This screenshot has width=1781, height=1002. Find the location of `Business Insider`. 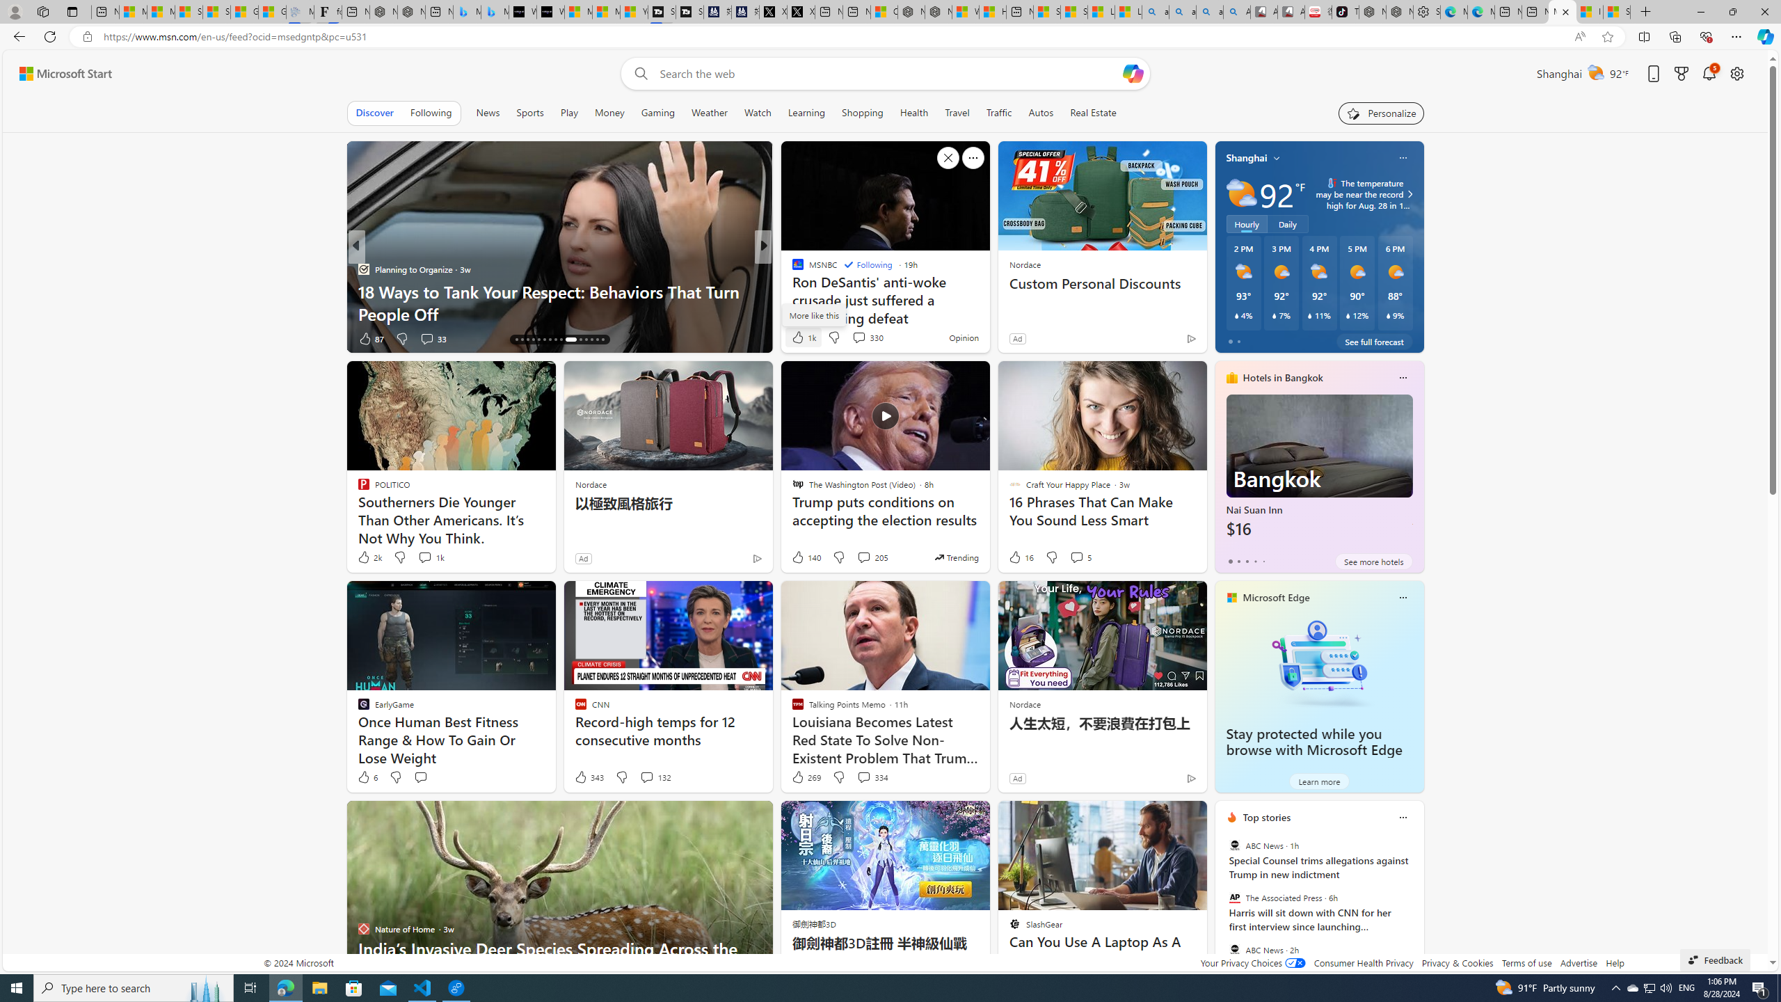

Business Insider is located at coordinates (791, 269).